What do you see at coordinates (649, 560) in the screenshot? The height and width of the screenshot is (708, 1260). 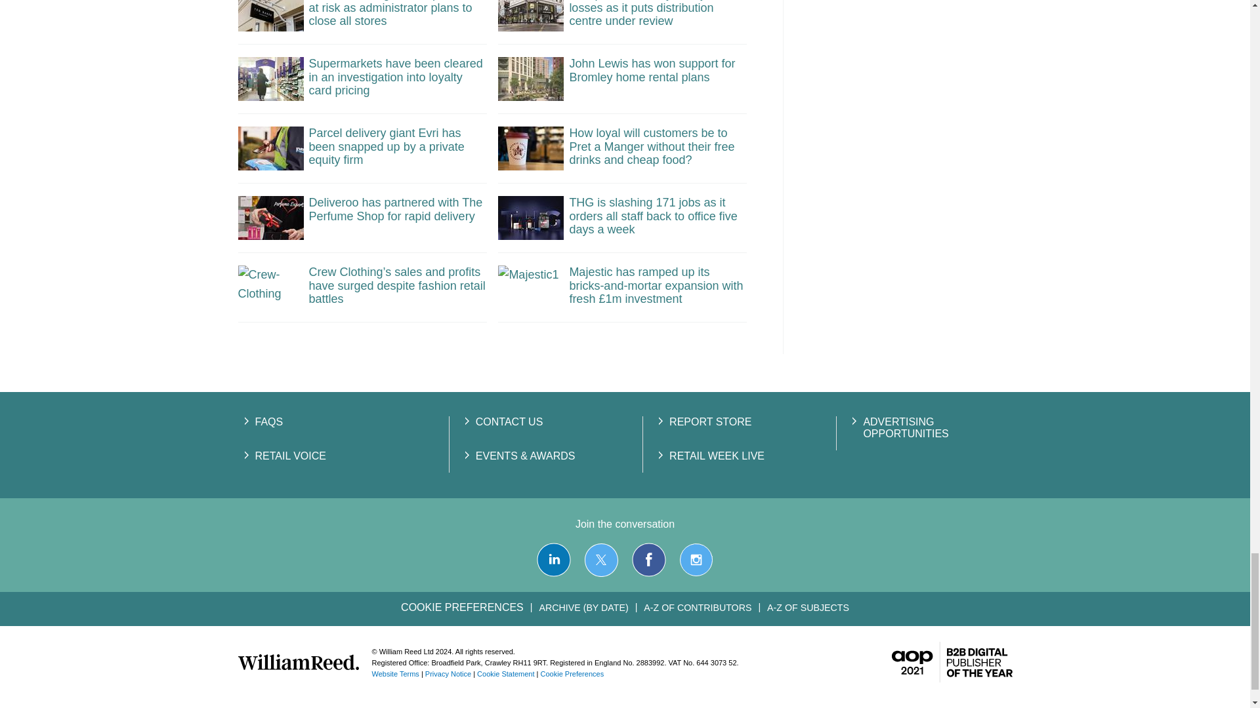 I see `Connect with us on Facebook` at bounding box center [649, 560].